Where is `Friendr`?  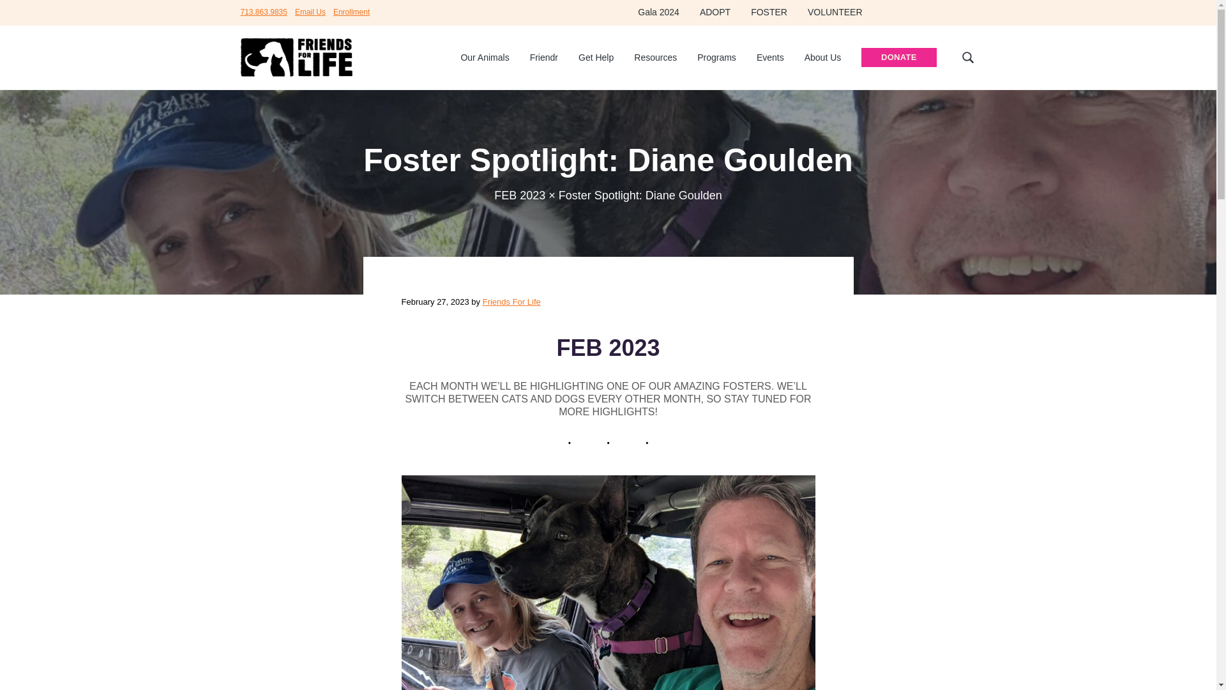
Friendr is located at coordinates (543, 57).